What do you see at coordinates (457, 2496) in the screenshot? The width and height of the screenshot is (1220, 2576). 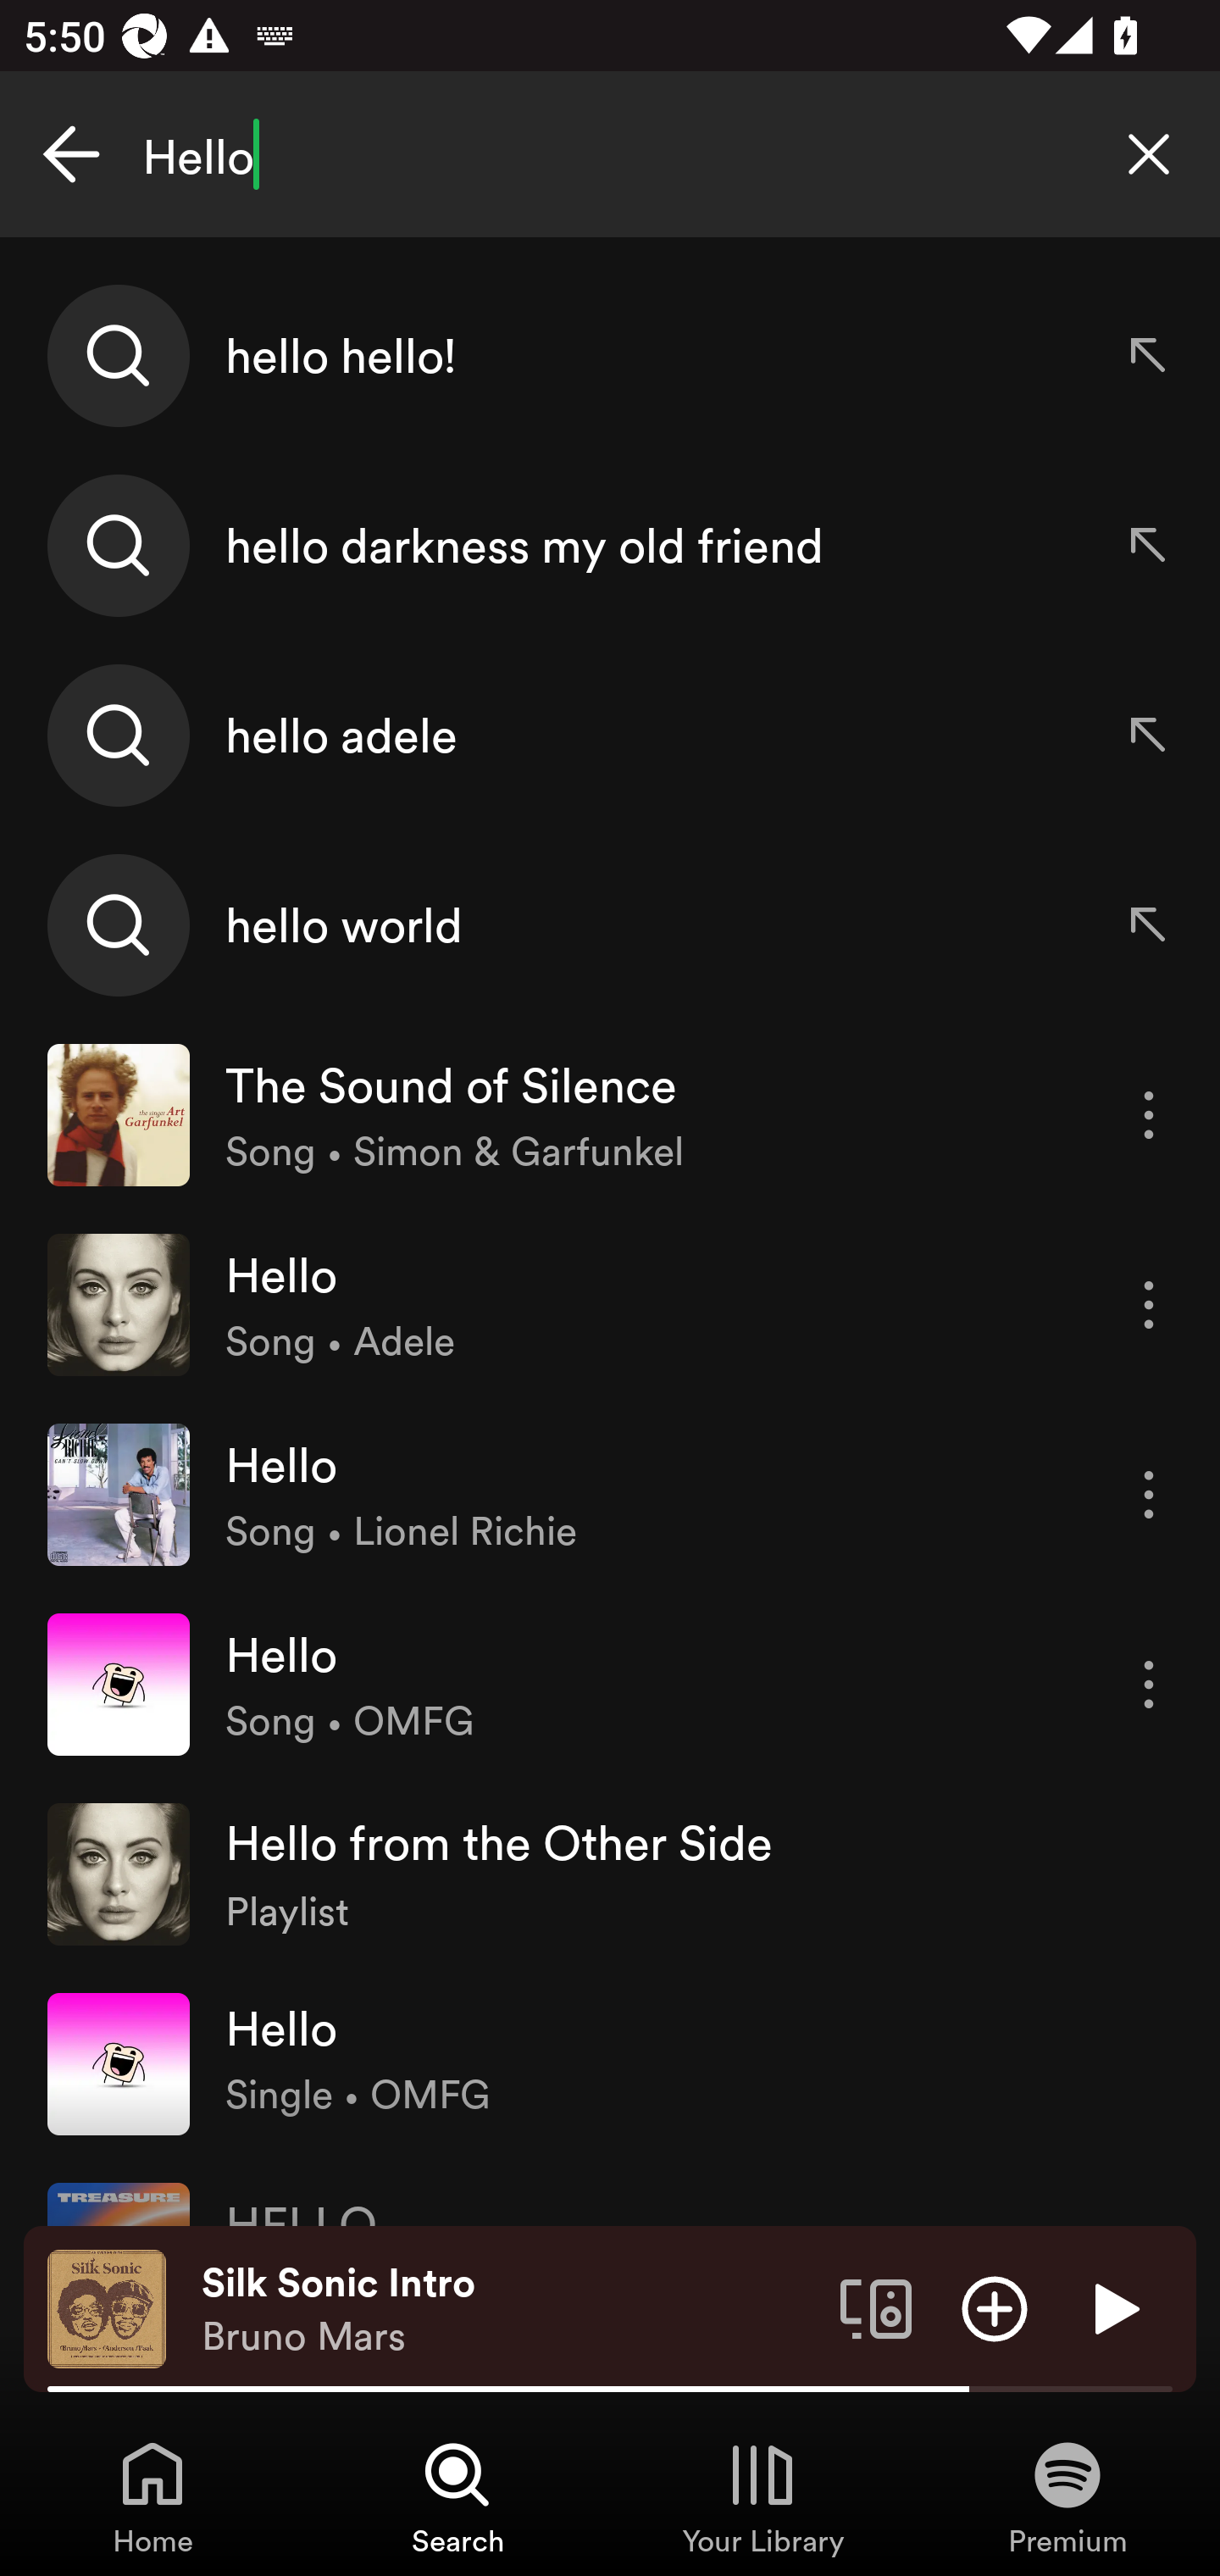 I see `Search, Tab 2 of 4 Search Search` at bounding box center [457, 2496].